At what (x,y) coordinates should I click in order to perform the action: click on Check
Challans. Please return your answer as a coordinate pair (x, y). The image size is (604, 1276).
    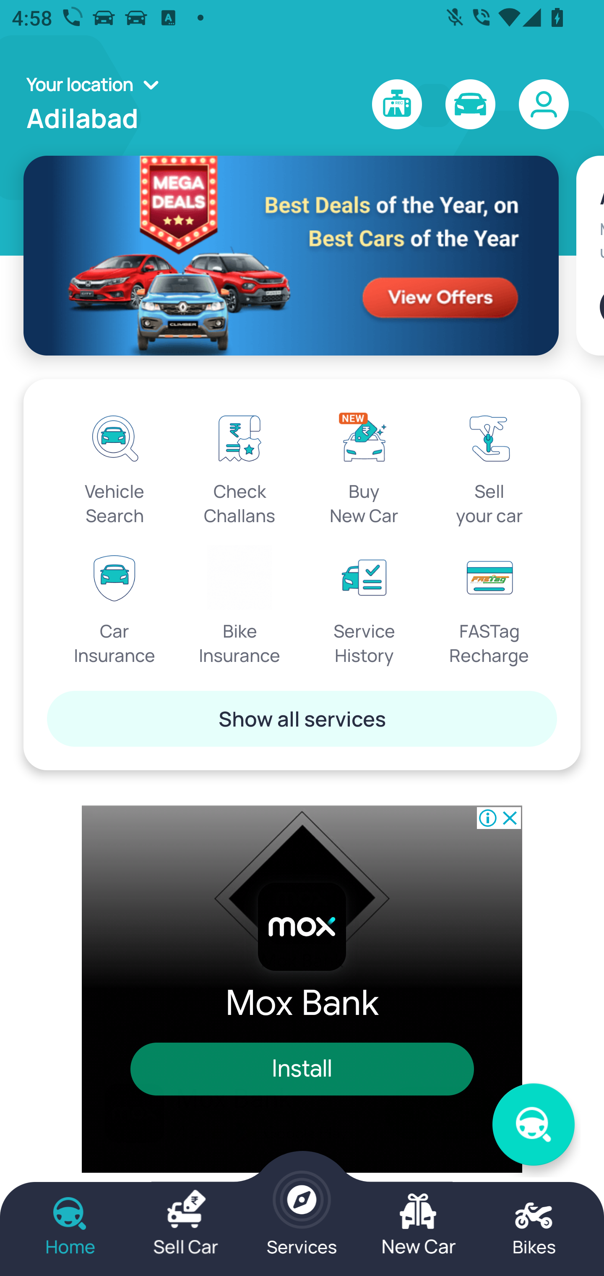
    Looking at the image, I should click on (240, 466).